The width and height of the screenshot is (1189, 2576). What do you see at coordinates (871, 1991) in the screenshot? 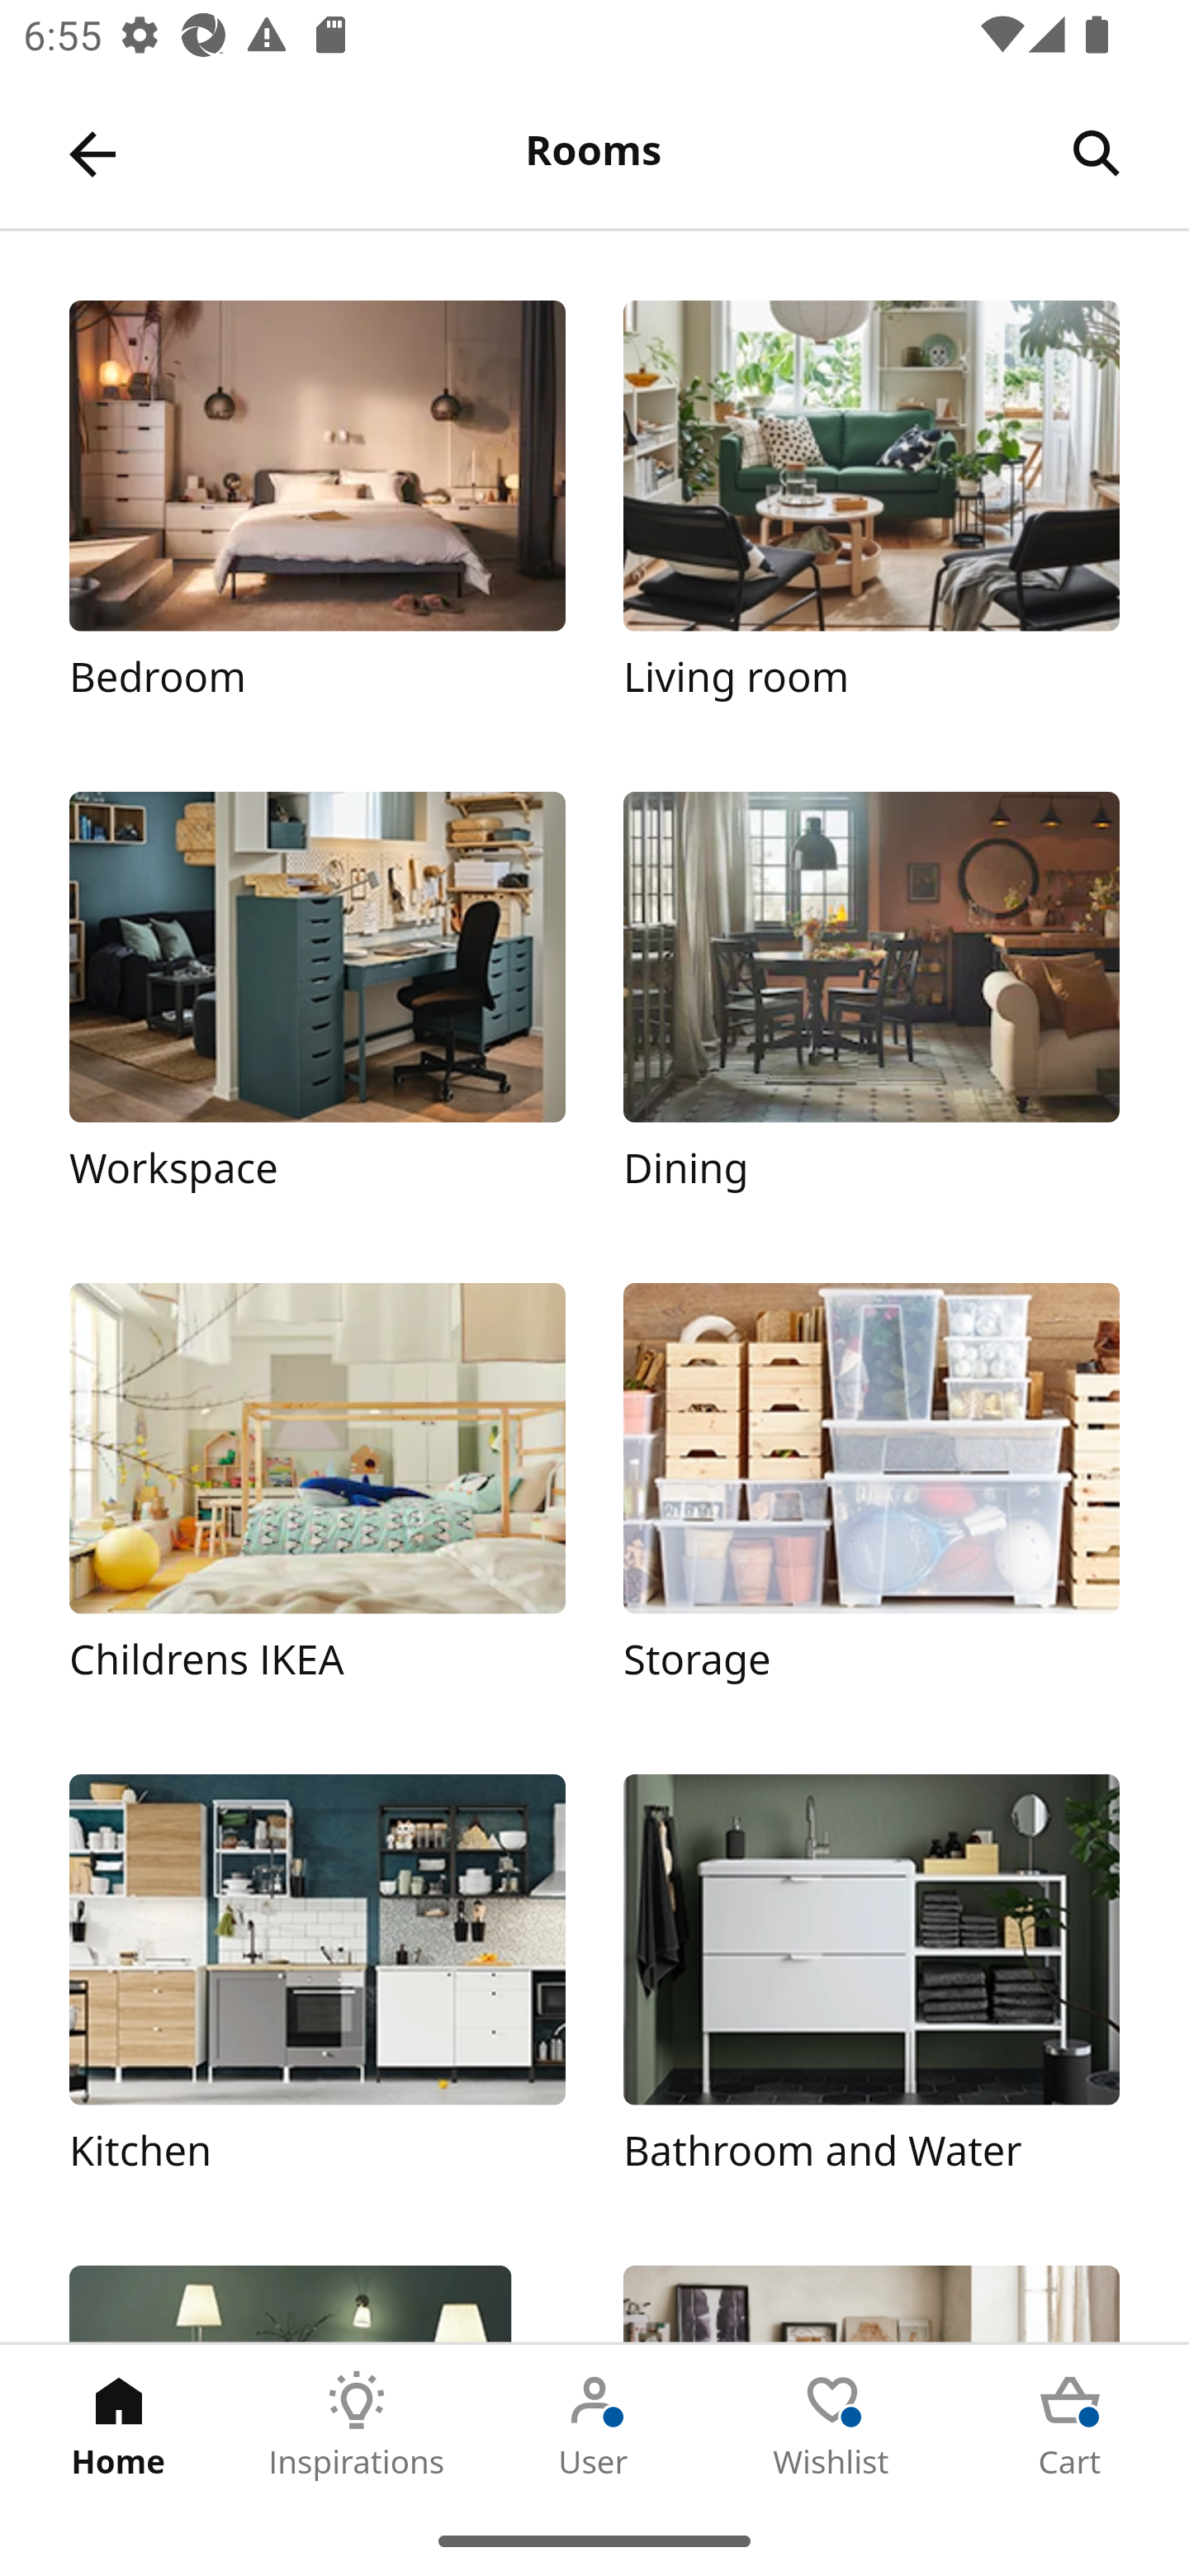
I see `Bathroom and Water` at bounding box center [871, 1991].